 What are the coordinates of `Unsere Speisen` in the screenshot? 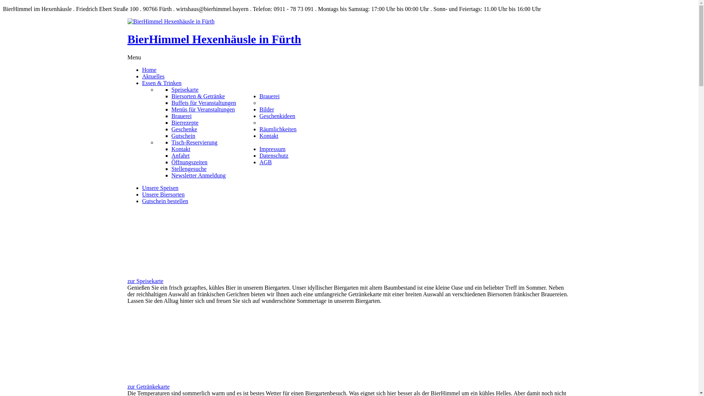 It's located at (161, 188).